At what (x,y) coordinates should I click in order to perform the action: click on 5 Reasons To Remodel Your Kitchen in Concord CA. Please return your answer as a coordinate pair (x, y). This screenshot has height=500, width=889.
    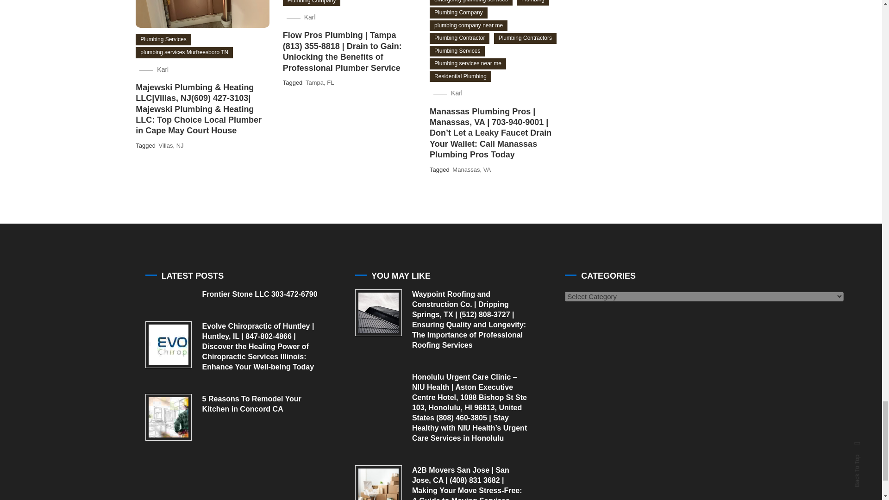
    Looking at the image, I should click on (169, 417).